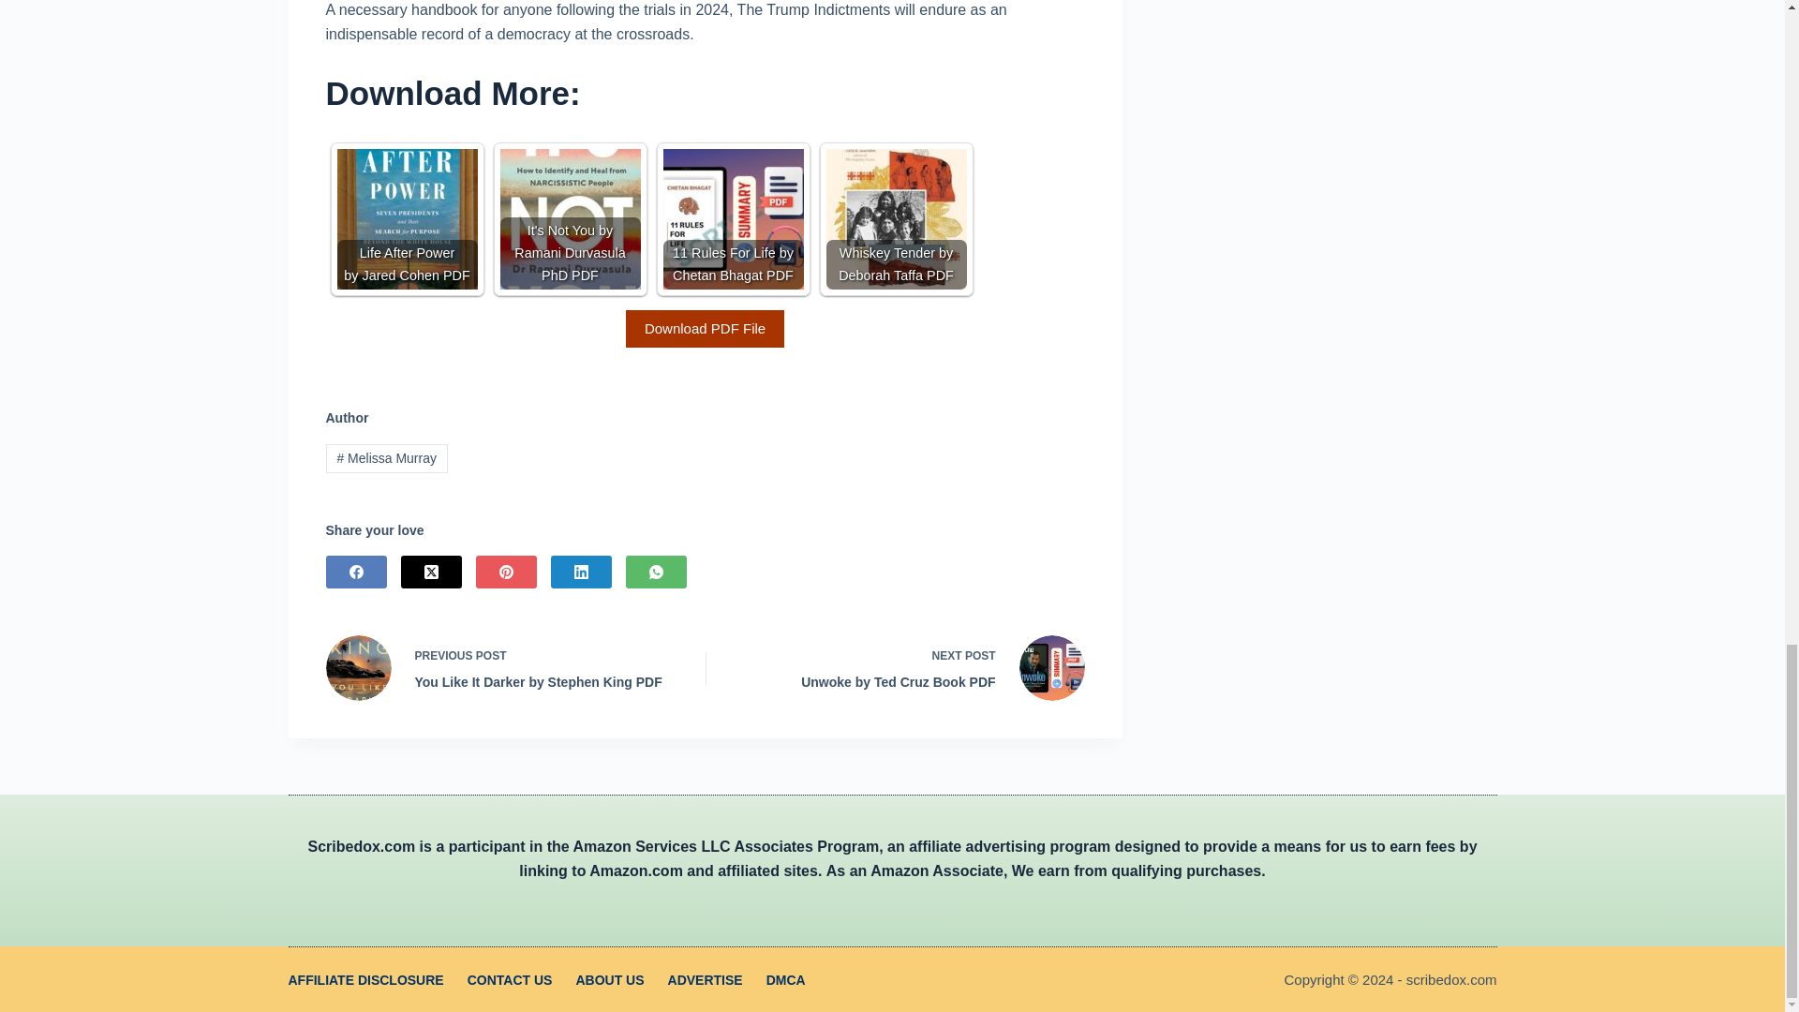  What do you see at coordinates (408, 218) in the screenshot?
I see `Life After Power by Jared Cohen PDF` at bounding box center [408, 218].